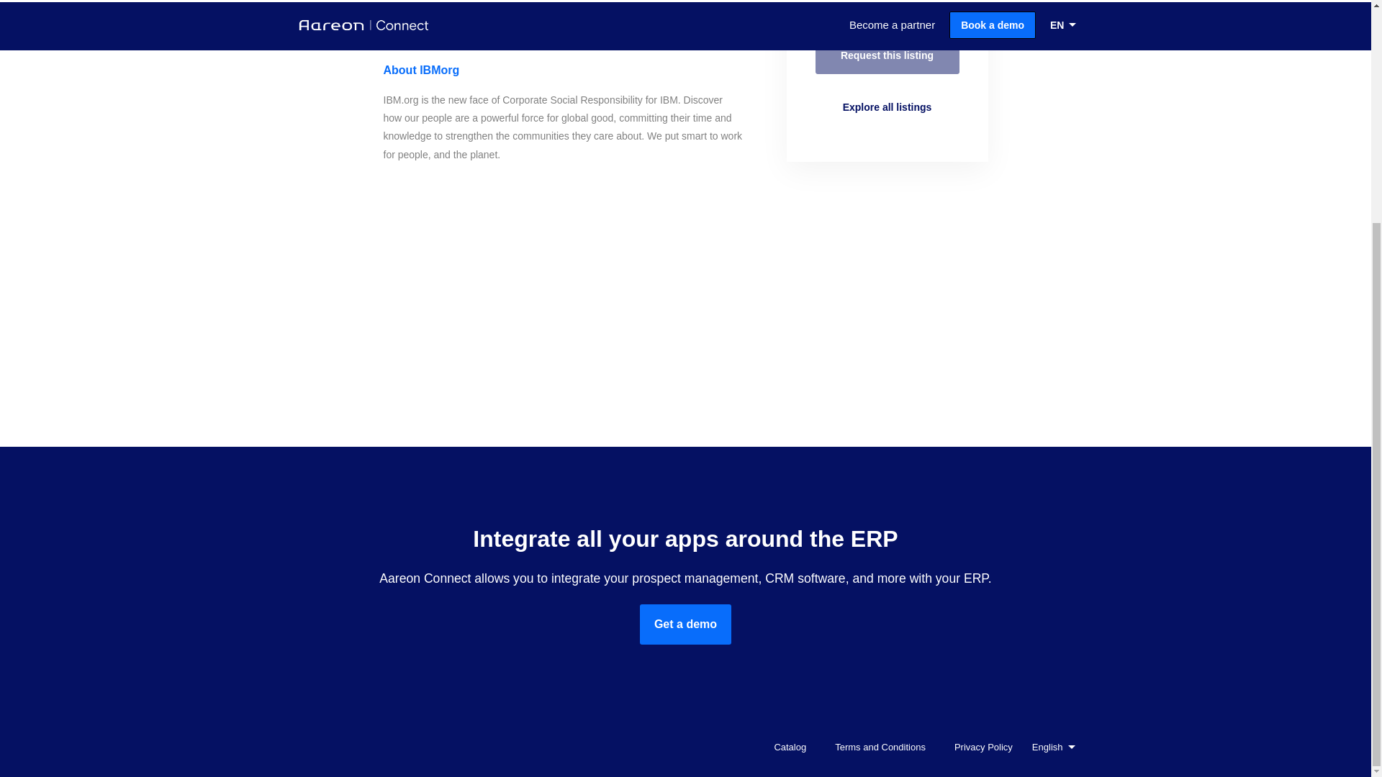 This screenshot has height=777, width=1382. What do you see at coordinates (786, 746) in the screenshot?
I see `Catalog` at bounding box center [786, 746].